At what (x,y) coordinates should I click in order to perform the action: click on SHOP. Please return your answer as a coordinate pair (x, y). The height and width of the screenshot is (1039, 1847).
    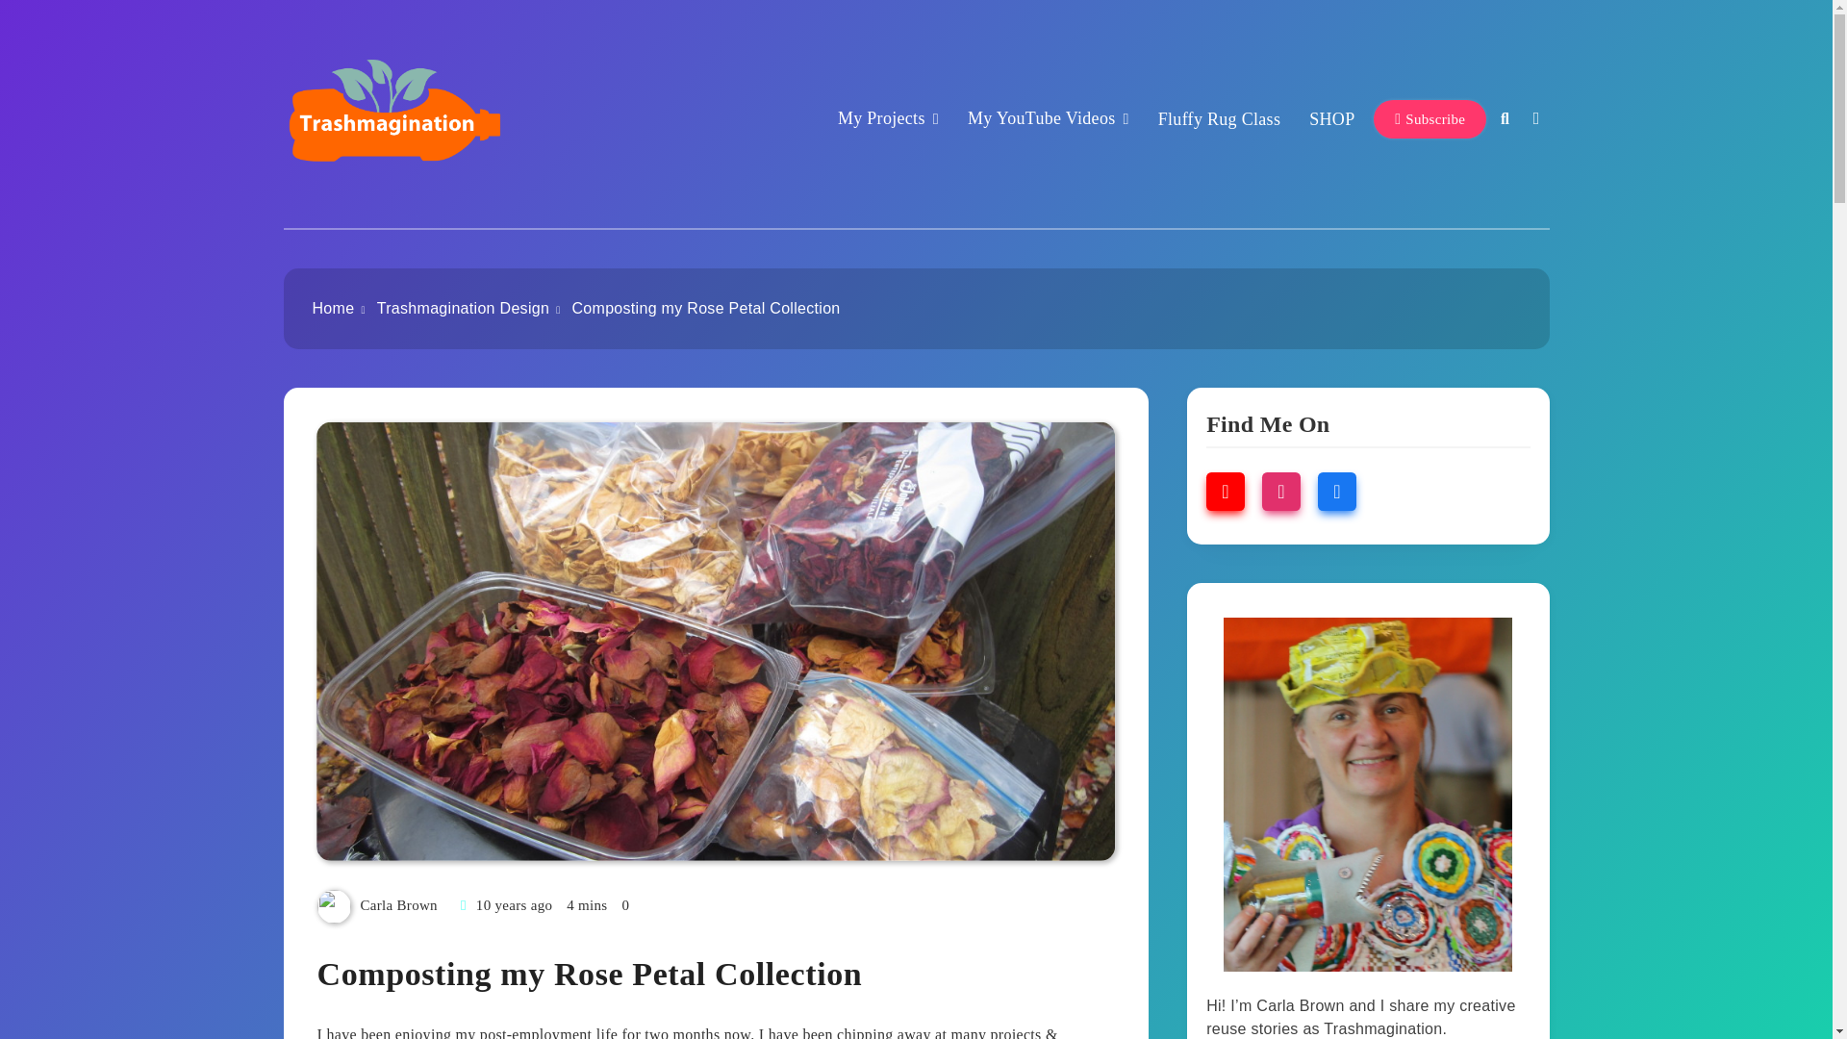
    Looking at the image, I should click on (1331, 119).